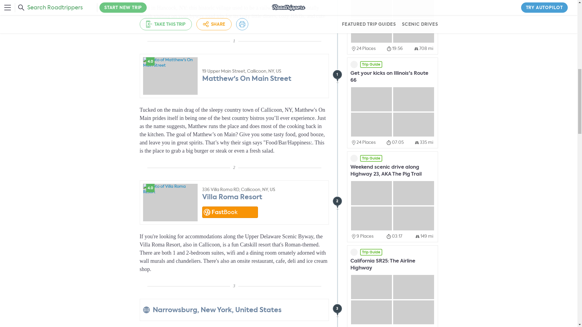 This screenshot has width=582, height=327. What do you see at coordinates (389, 77) in the screenshot?
I see `Get your kicks on Illinois's Route 66` at bounding box center [389, 77].